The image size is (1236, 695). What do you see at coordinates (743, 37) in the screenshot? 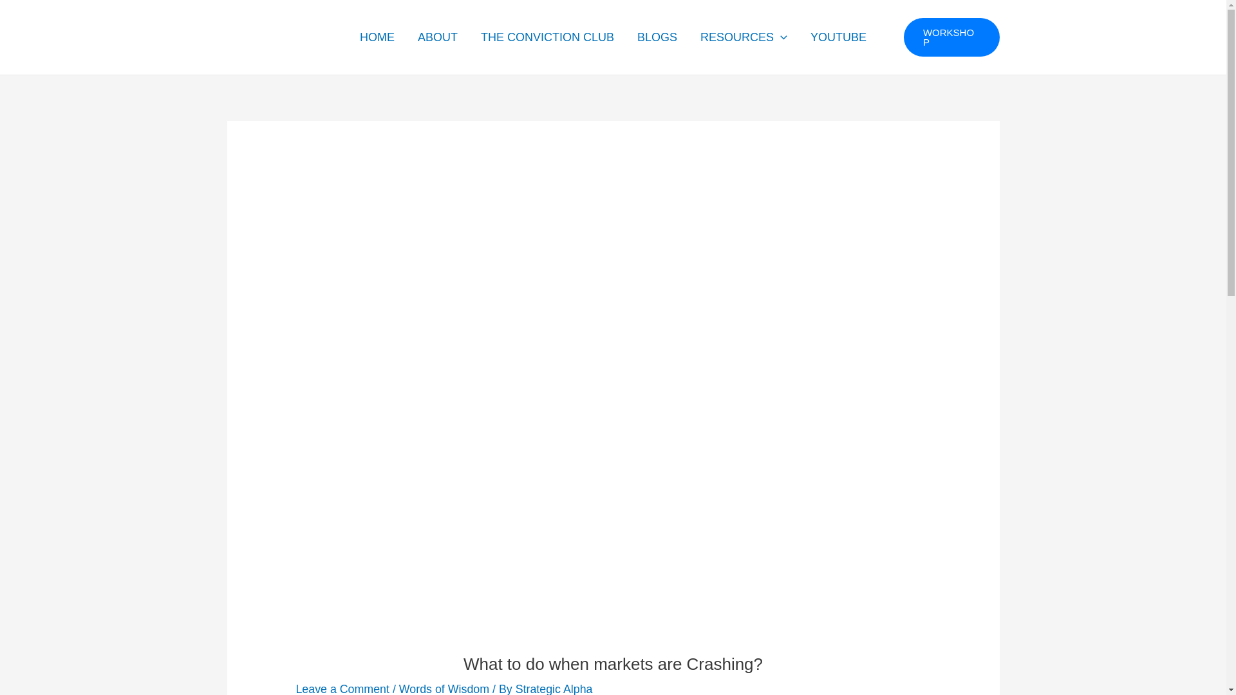
I see `RESOURCES` at bounding box center [743, 37].